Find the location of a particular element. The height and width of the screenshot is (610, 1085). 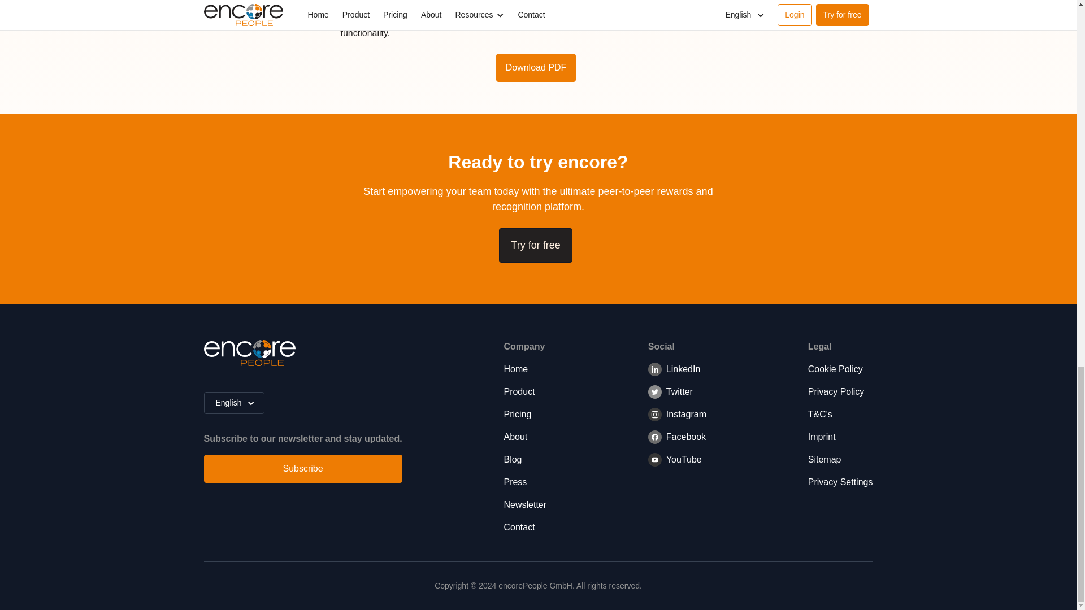

LinkedIn is located at coordinates (674, 373).